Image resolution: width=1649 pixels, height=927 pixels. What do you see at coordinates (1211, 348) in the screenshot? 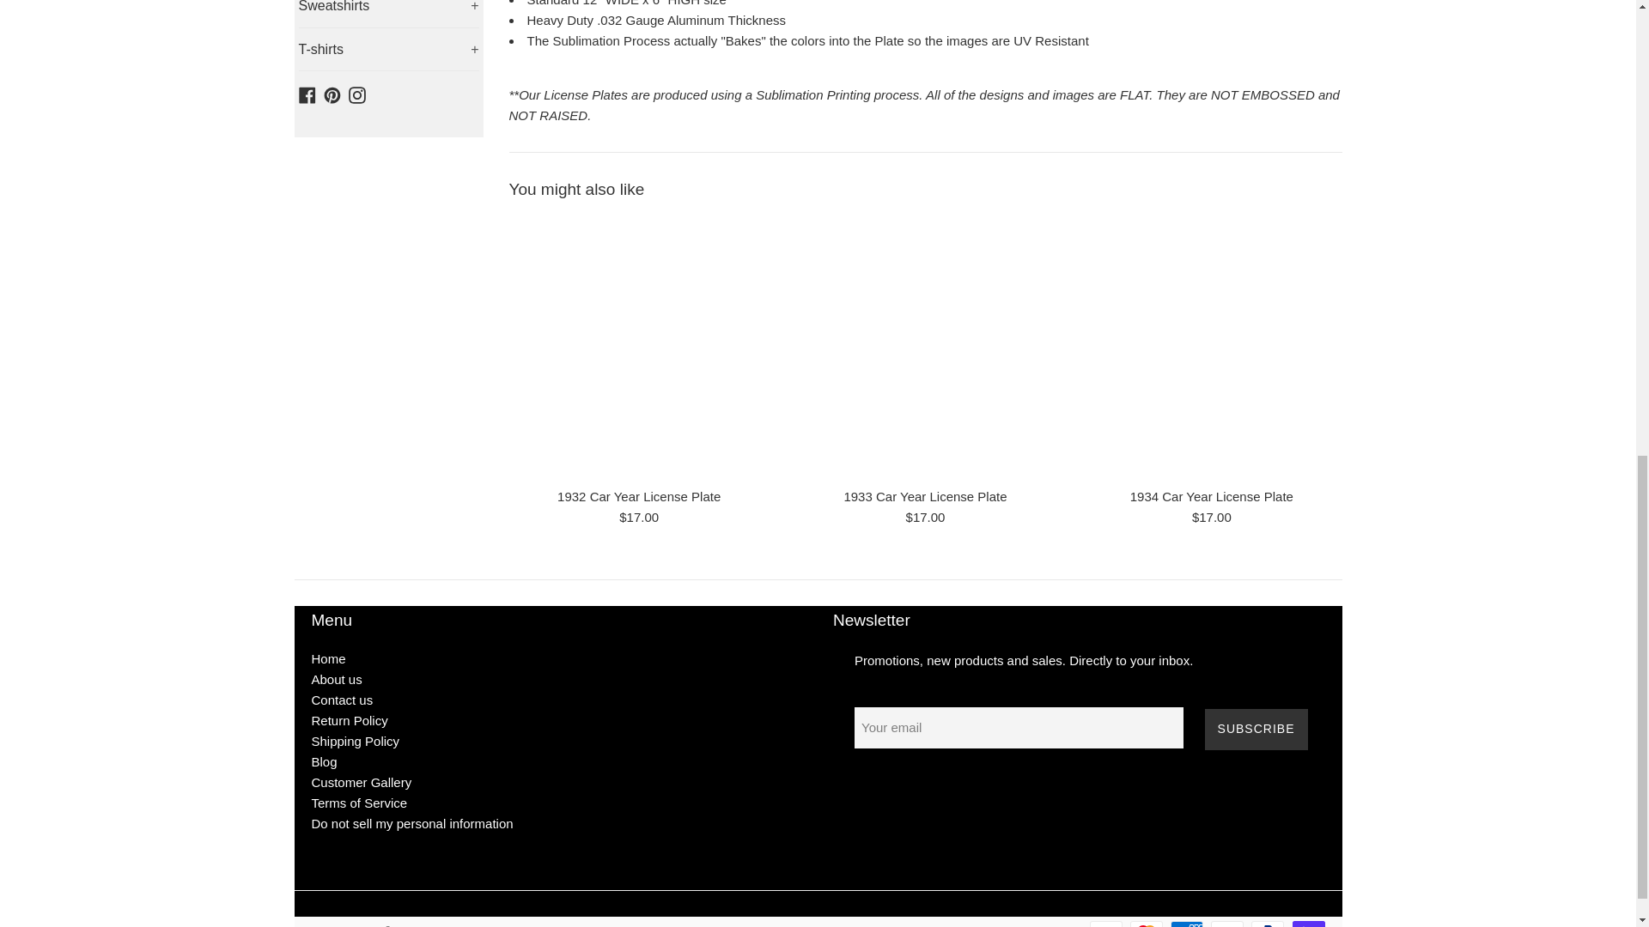
I see `1934 Car Year License Plate` at bounding box center [1211, 348].